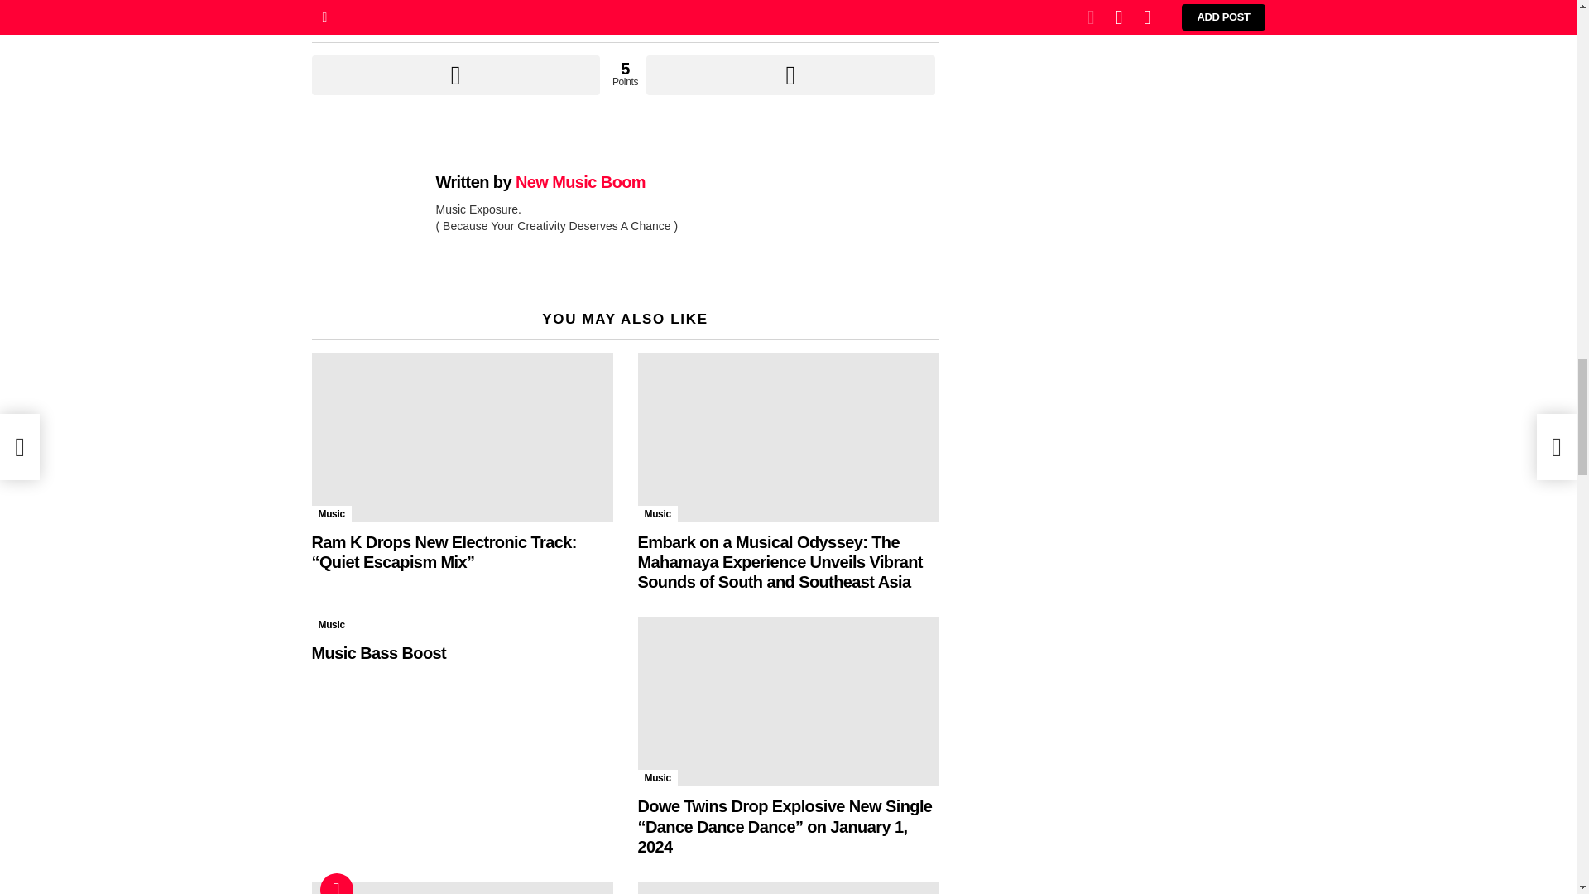 This screenshot has height=894, width=1589. Describe the element at coordinates (790, 74) in the screenshot. I see `Downvote` at that location.